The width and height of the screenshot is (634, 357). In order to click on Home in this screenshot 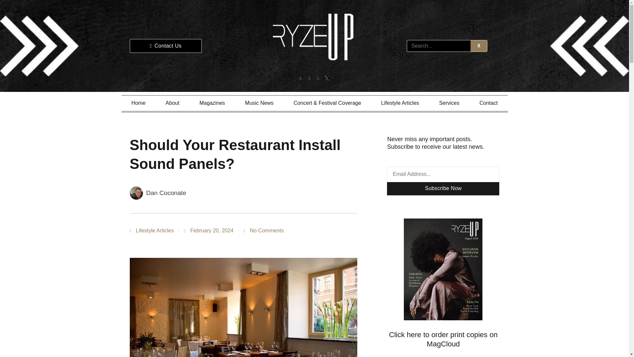, I will do `click(138, 103)`.